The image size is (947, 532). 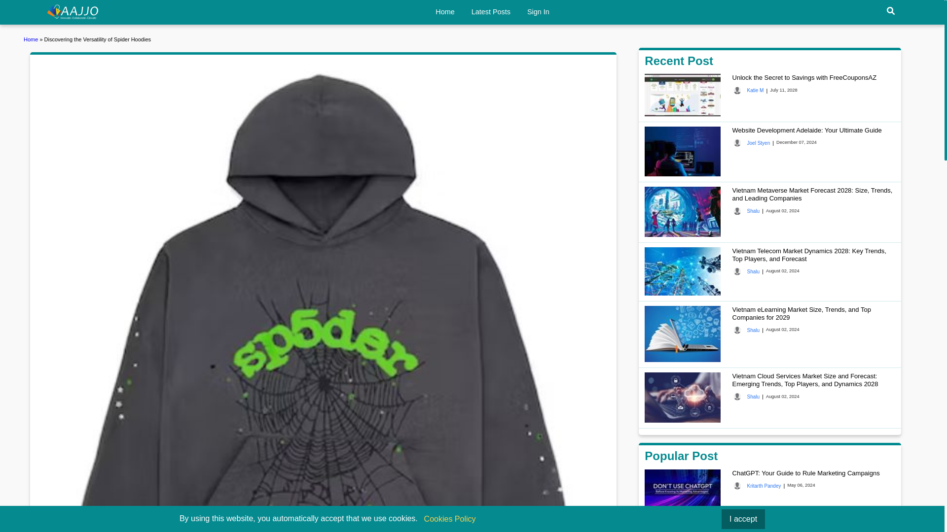 I want to click on Home, so click(x=73, y=11).